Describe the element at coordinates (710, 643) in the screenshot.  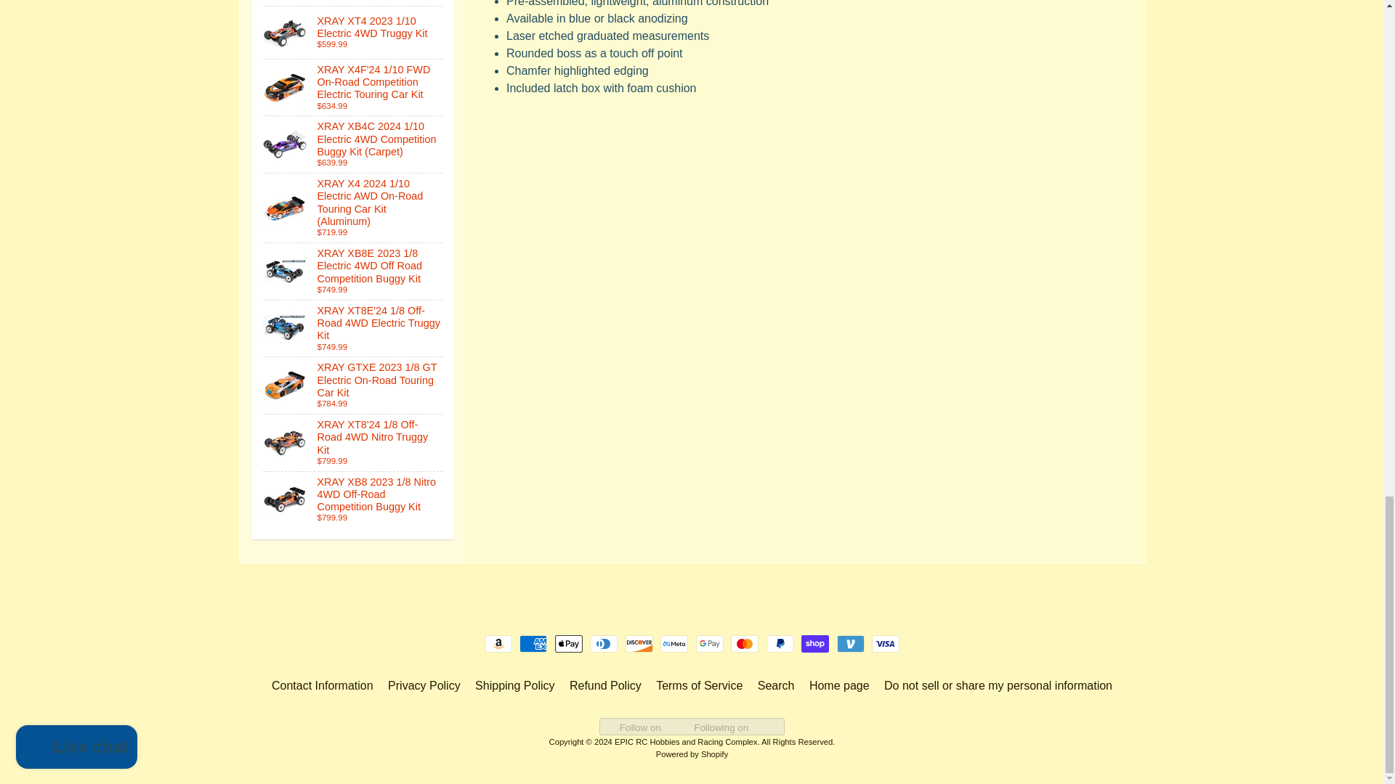
I see `Google Pay` at that location.